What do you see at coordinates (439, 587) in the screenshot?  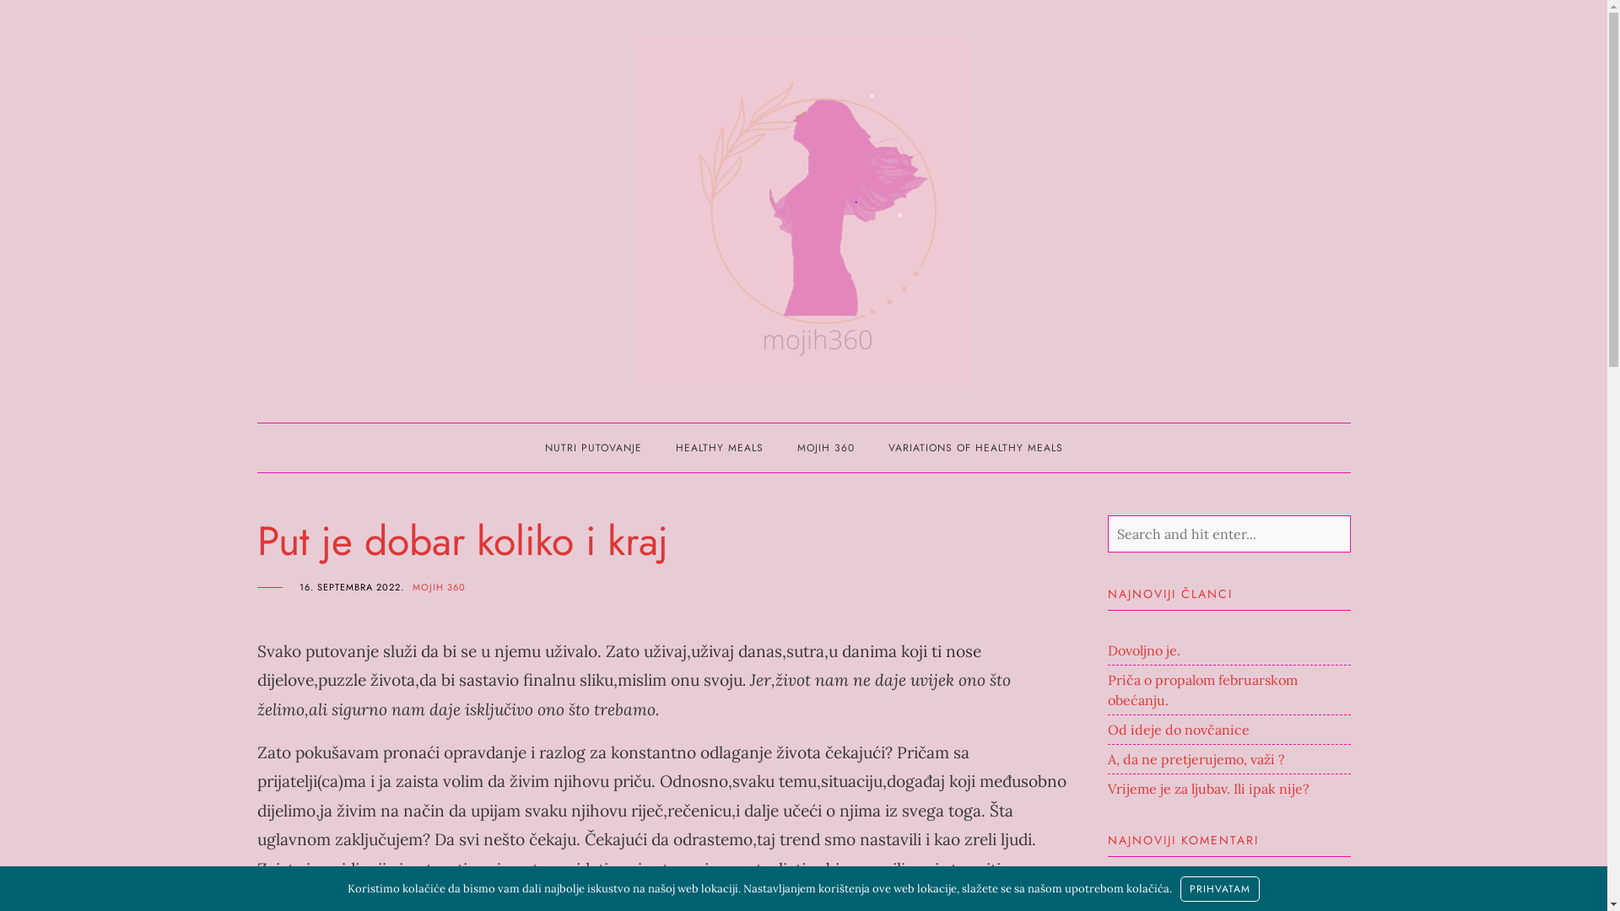 I see `MOJIH 360` at bounding box center [439, 587].